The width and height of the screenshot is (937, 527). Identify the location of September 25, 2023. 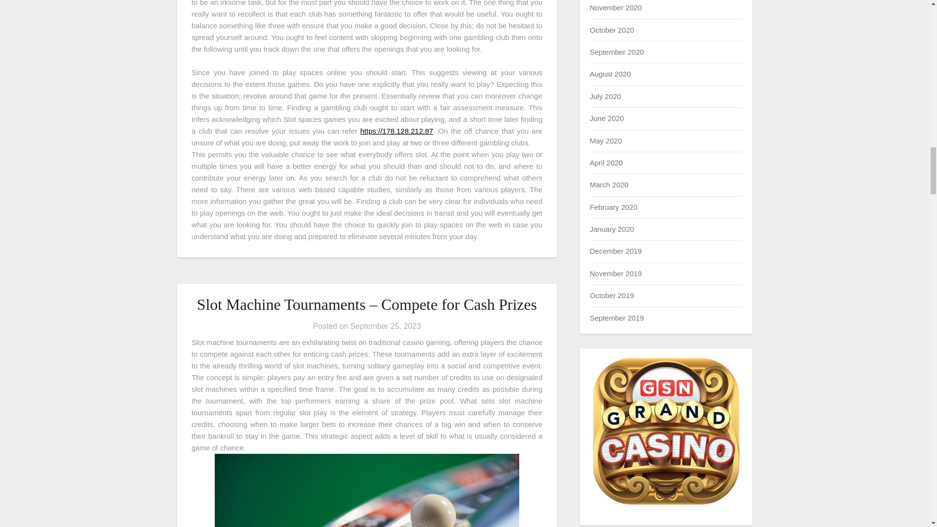
(386, 326).